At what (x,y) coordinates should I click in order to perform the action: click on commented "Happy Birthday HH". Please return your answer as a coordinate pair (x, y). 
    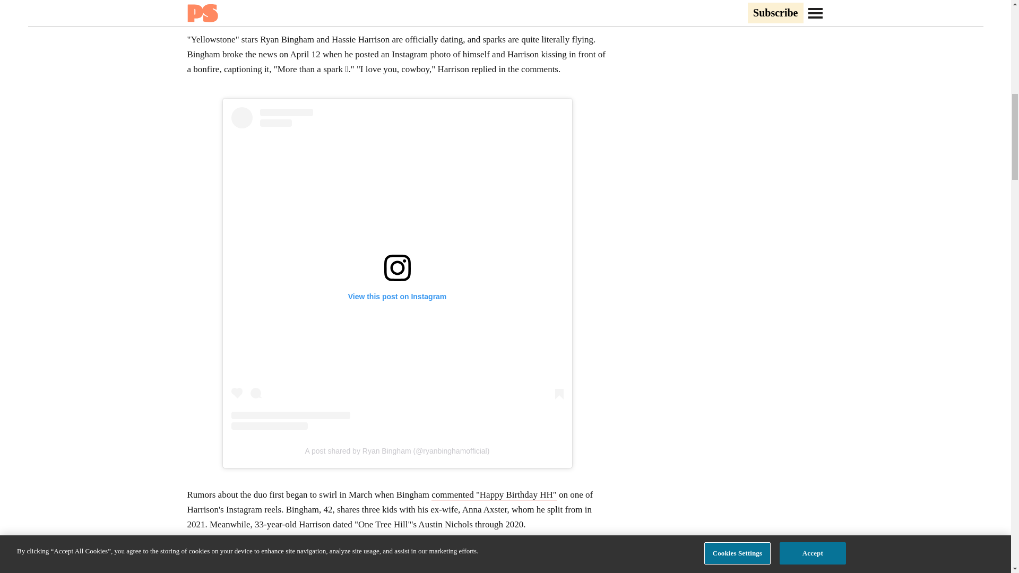
    Looking at the image, I should click on (494, 494).